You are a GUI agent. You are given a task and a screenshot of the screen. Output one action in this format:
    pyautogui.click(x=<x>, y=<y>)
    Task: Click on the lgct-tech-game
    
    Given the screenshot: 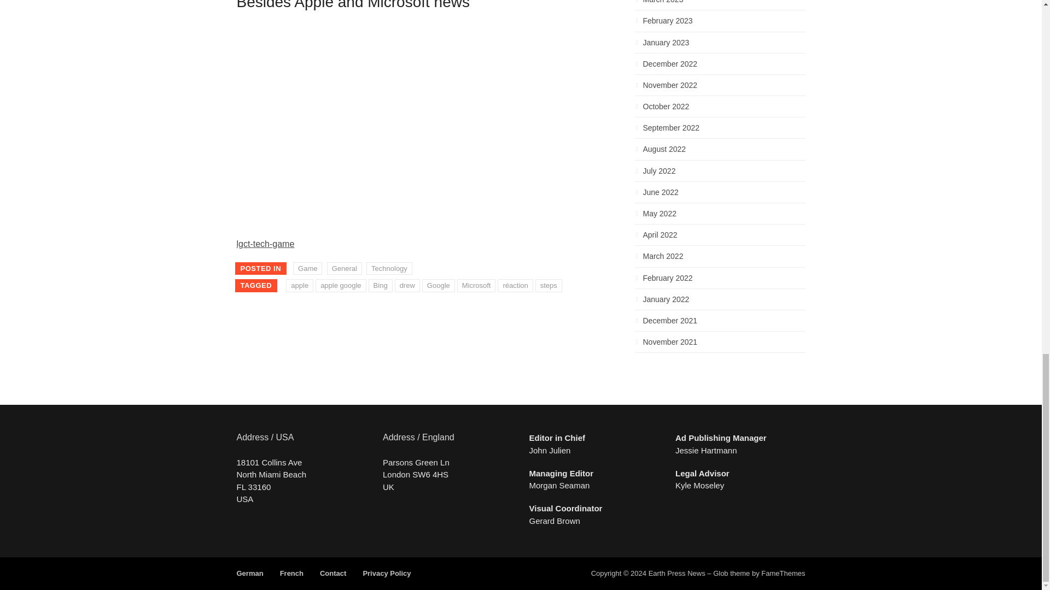 What is the action you would take?
    pyautogui.click(x=265, y=244)
    